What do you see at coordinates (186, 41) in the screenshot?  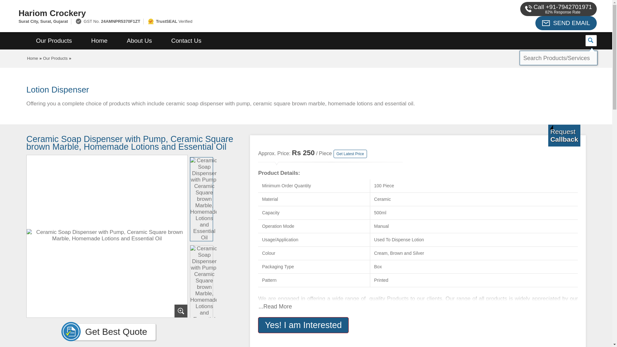 I see `Contact Us` at bounding box center [186, 41].